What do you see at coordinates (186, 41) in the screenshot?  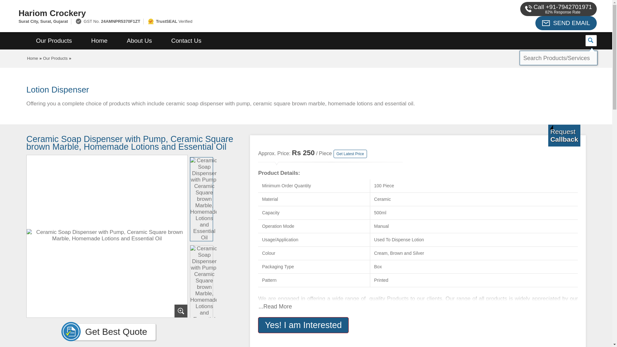 I see `Contact Us` at bounding box center [186, 41].